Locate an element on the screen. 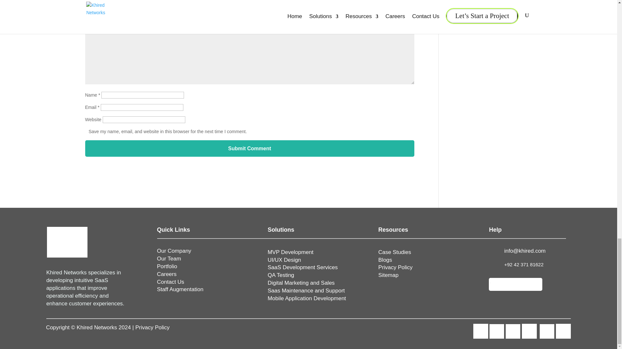  MVP Development is located at coordinates (290, 252).